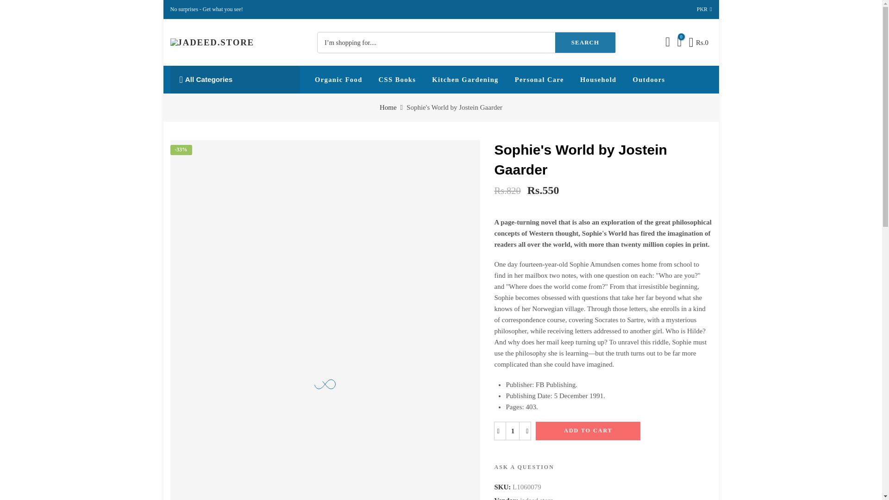 The width and height of the screenshot is (889, 500). I want to click on Kitchen Gardening, so click(465, 79).